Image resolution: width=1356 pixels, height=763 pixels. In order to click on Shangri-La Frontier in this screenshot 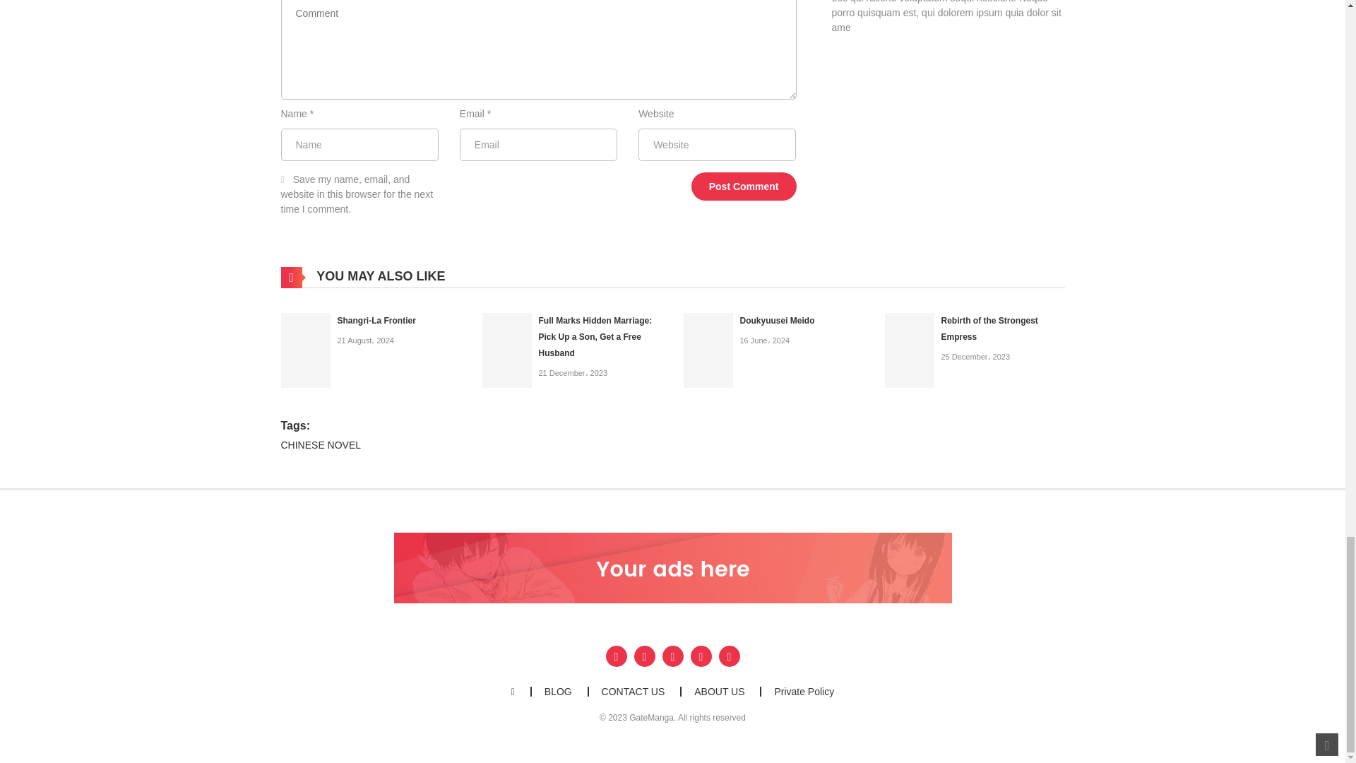, I will do `click(305, 350)`.